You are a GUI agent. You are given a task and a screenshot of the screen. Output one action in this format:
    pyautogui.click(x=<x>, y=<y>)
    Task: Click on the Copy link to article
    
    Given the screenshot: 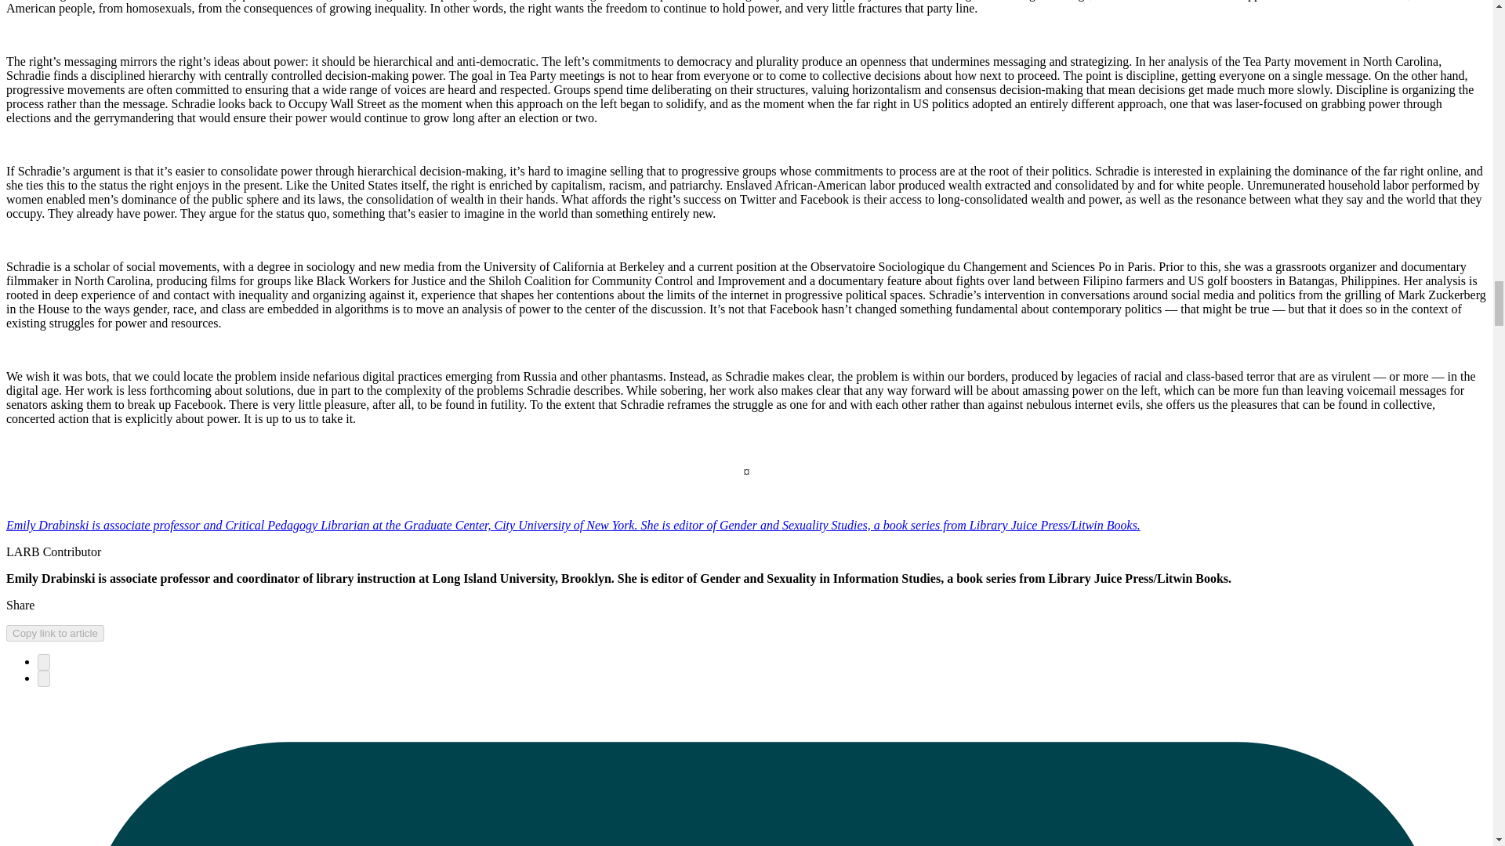 What is the action you would take?
    pyautogui.click(x=55, y=633)
    